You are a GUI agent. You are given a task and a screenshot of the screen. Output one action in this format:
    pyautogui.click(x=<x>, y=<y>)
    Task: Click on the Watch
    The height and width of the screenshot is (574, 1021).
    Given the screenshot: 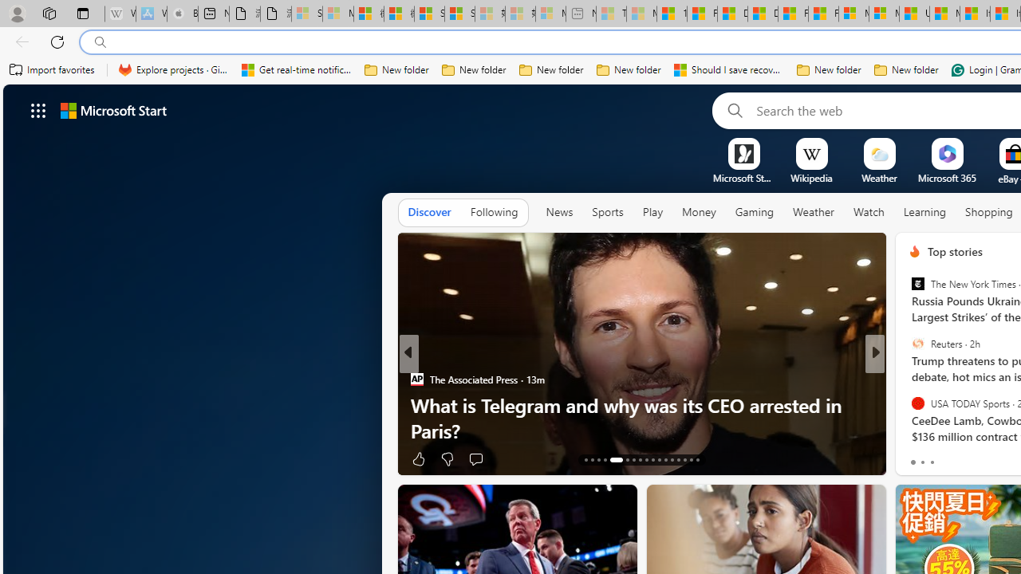 What is the action you would take?
    pyautogui.click(x=869, y=212)
    